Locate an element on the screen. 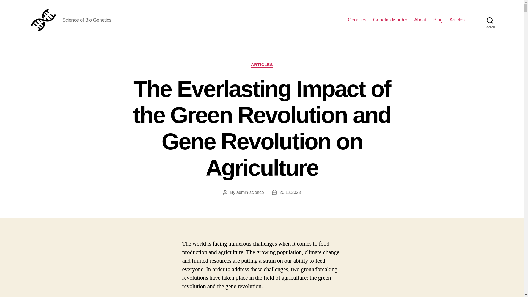 Image resolution: width=528 pixels, height=297 pixels. About is located at coordinates (420, 20).